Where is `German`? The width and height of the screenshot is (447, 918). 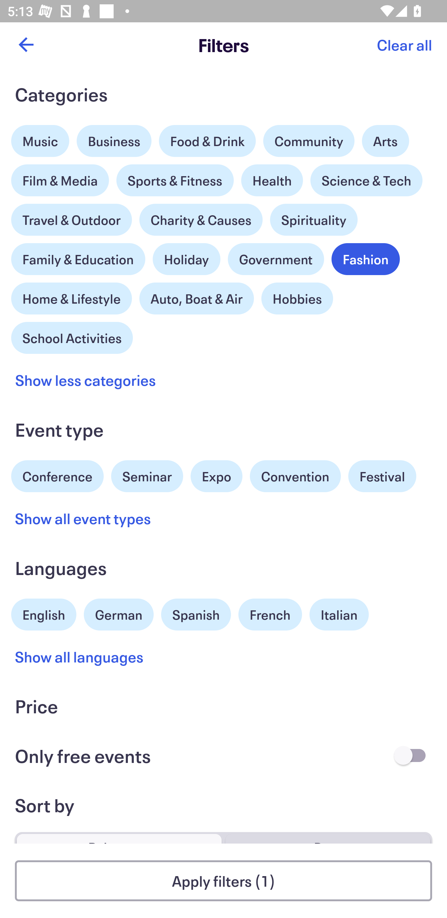 German is located at coordinates (119, 613).